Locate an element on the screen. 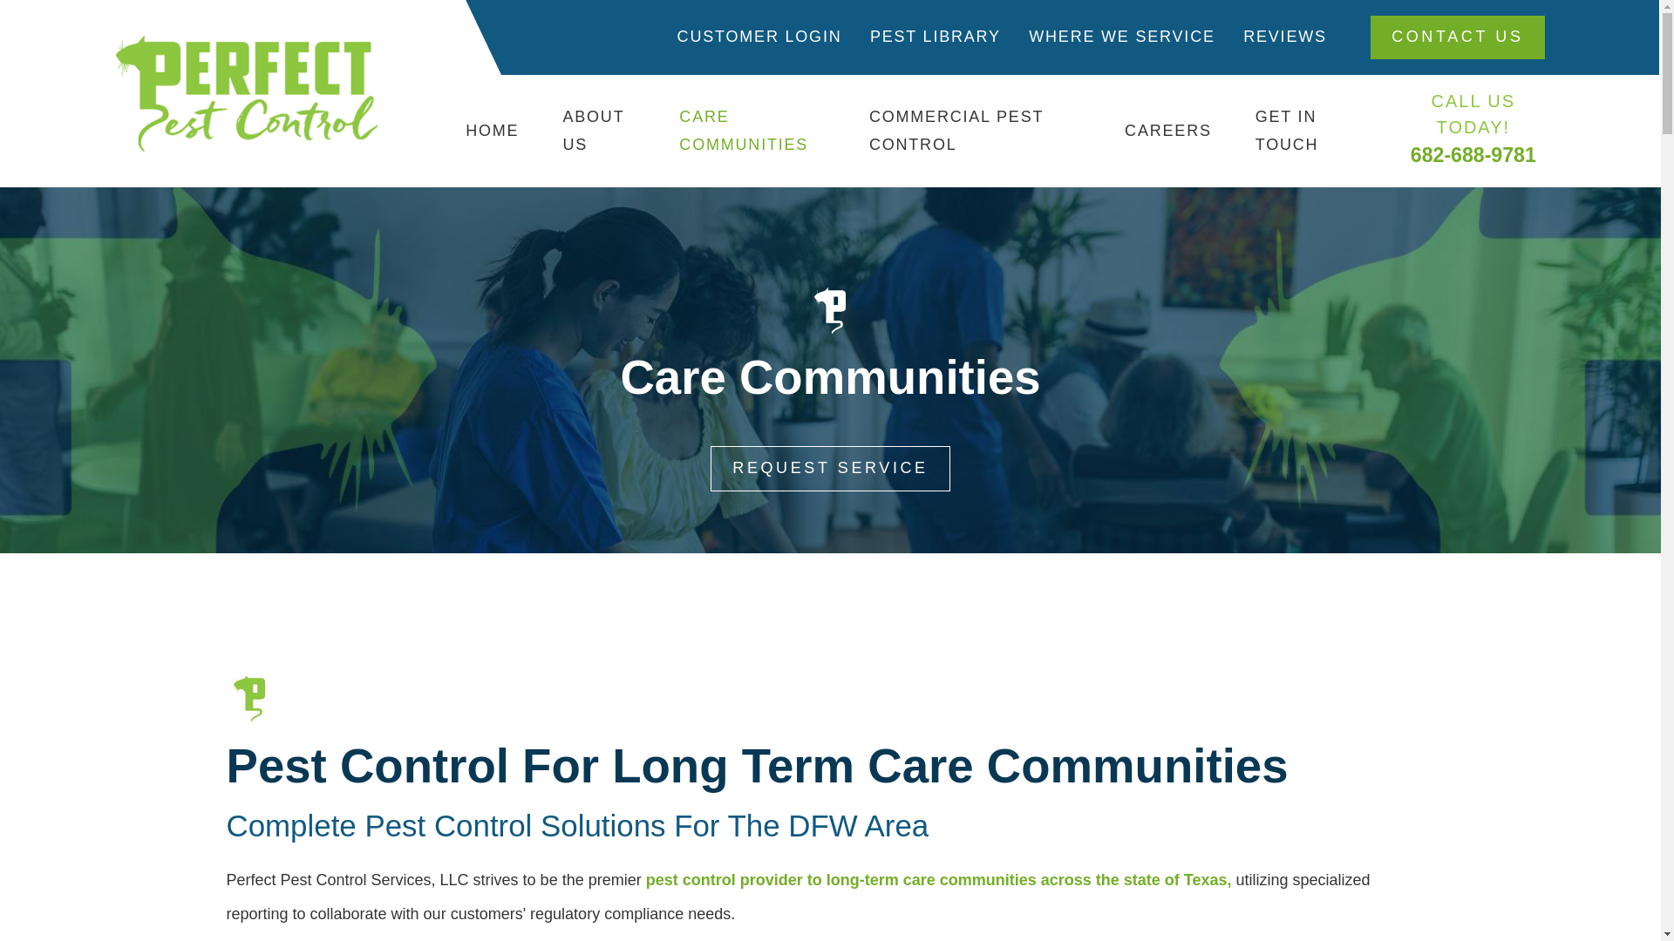 The width and height of the screenshot is (1674, 941). REVIEWS is located at coordinates (1285, 37).